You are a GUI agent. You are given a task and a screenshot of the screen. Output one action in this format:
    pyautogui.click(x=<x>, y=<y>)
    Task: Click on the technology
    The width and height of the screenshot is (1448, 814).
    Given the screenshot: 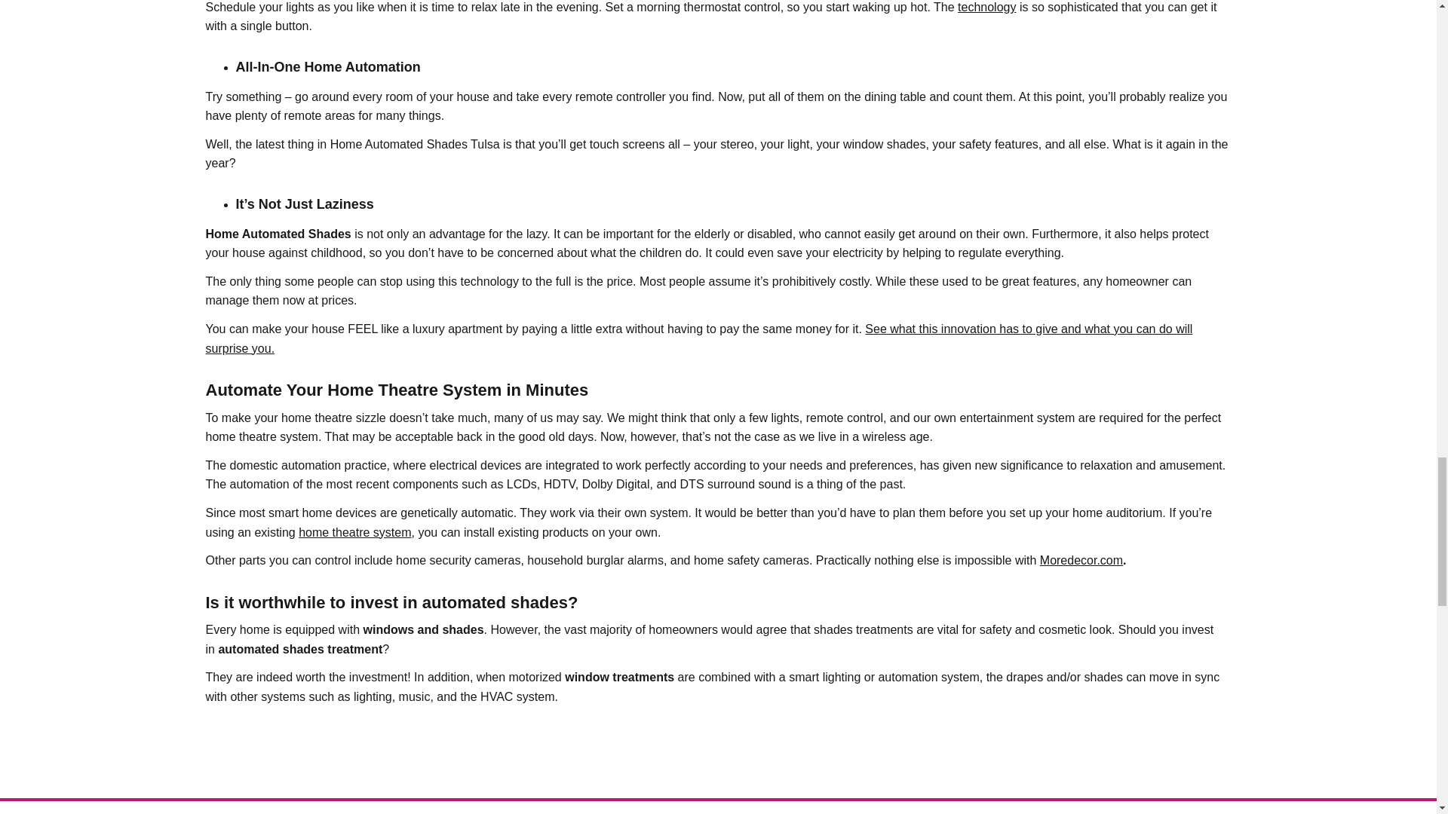 What is the action you would take?
    pyautogui.click(x=986, y=8)
    